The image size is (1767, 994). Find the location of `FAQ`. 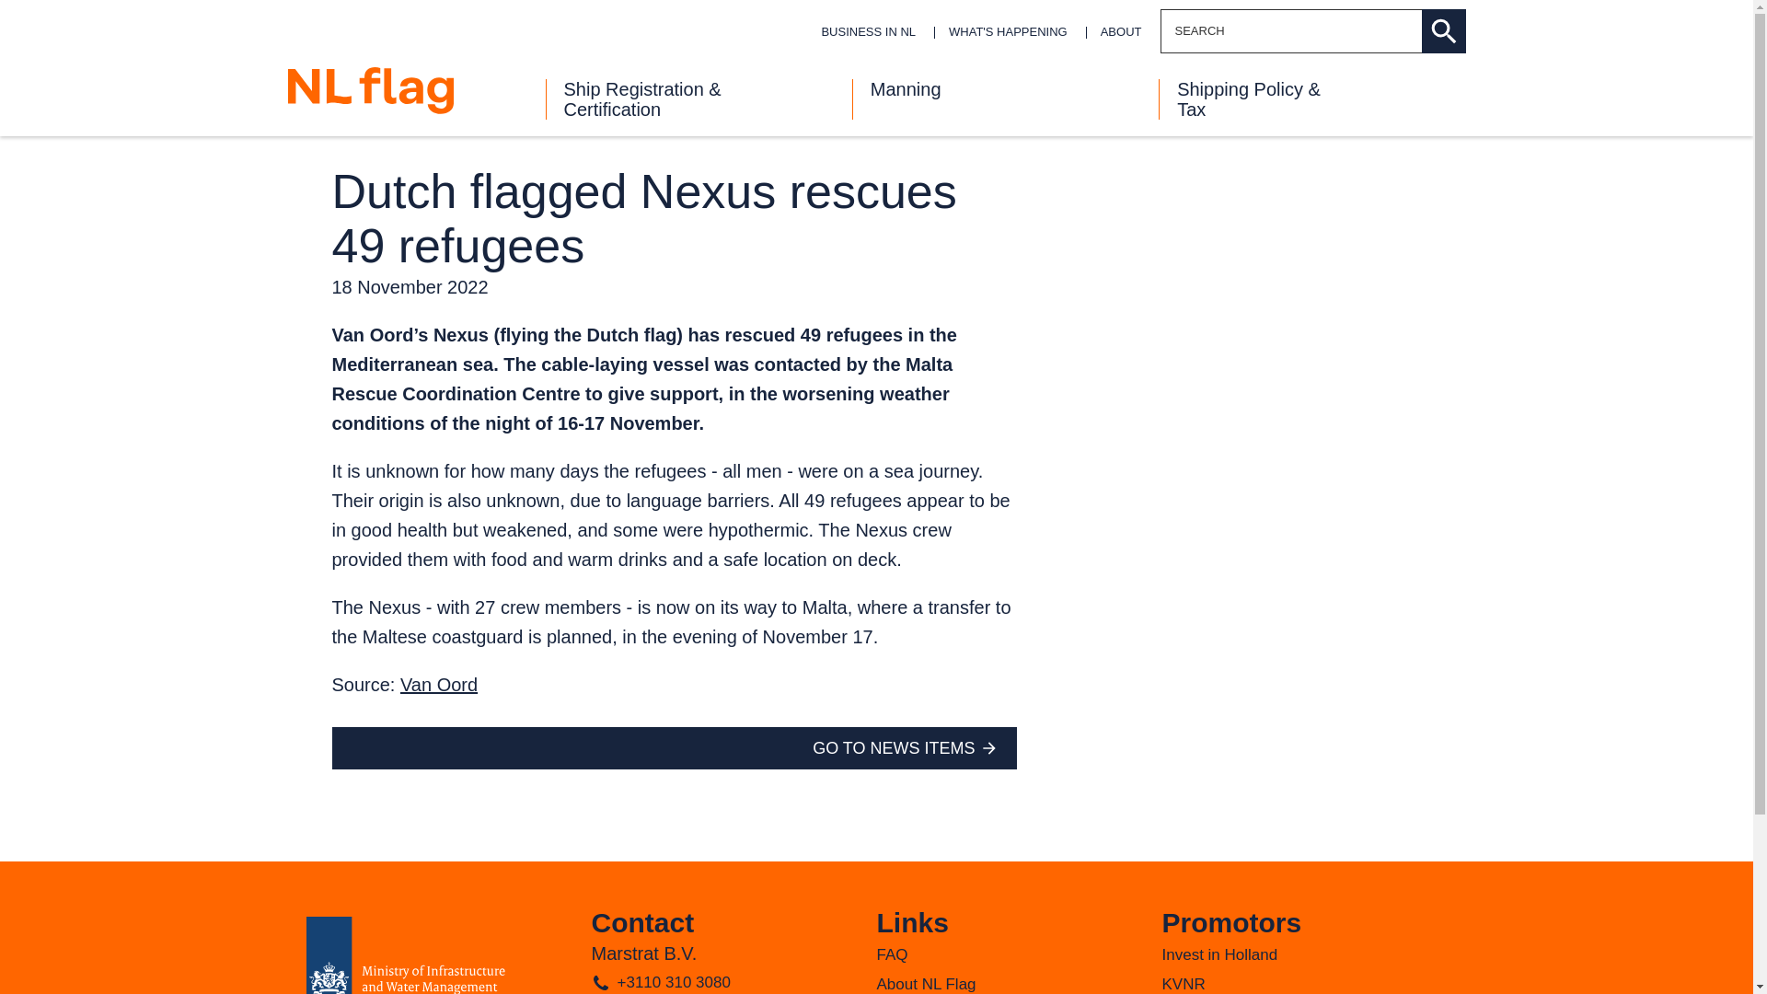

FAQ is located at coordinates (892, 954).